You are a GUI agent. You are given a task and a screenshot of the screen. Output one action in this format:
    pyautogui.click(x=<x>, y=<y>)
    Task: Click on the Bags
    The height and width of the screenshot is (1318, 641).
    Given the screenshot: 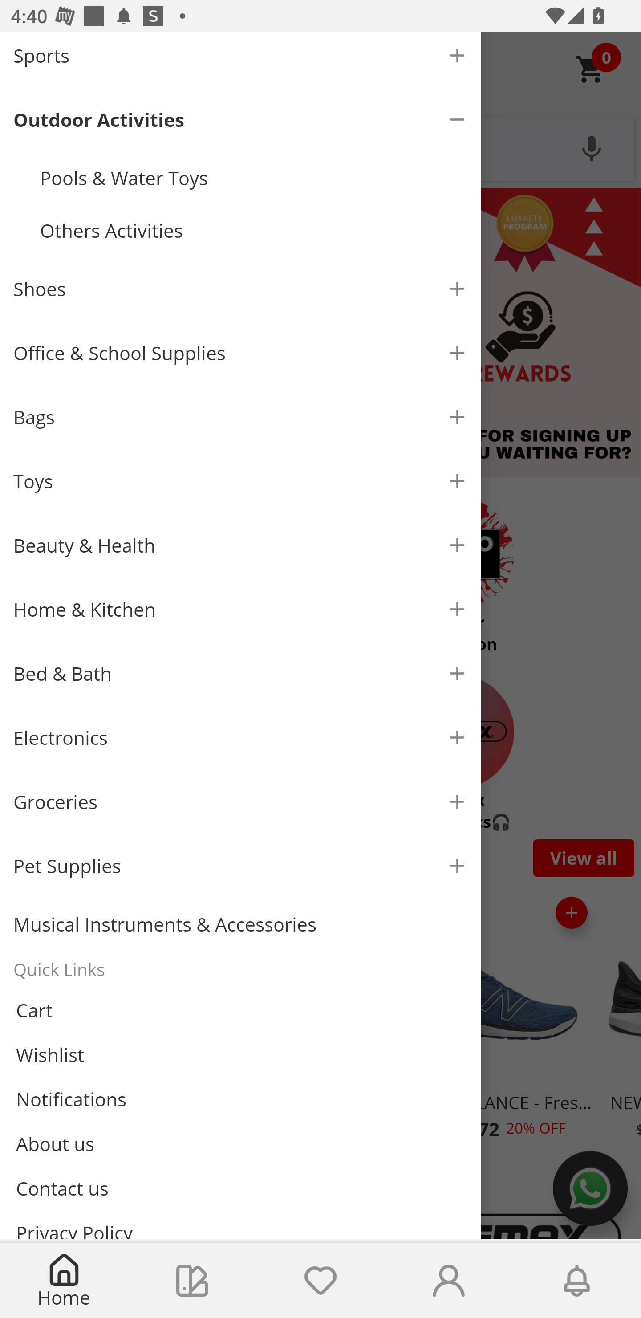 What is the action you would take?
    pyautogui.click(x=240, y=417)
    